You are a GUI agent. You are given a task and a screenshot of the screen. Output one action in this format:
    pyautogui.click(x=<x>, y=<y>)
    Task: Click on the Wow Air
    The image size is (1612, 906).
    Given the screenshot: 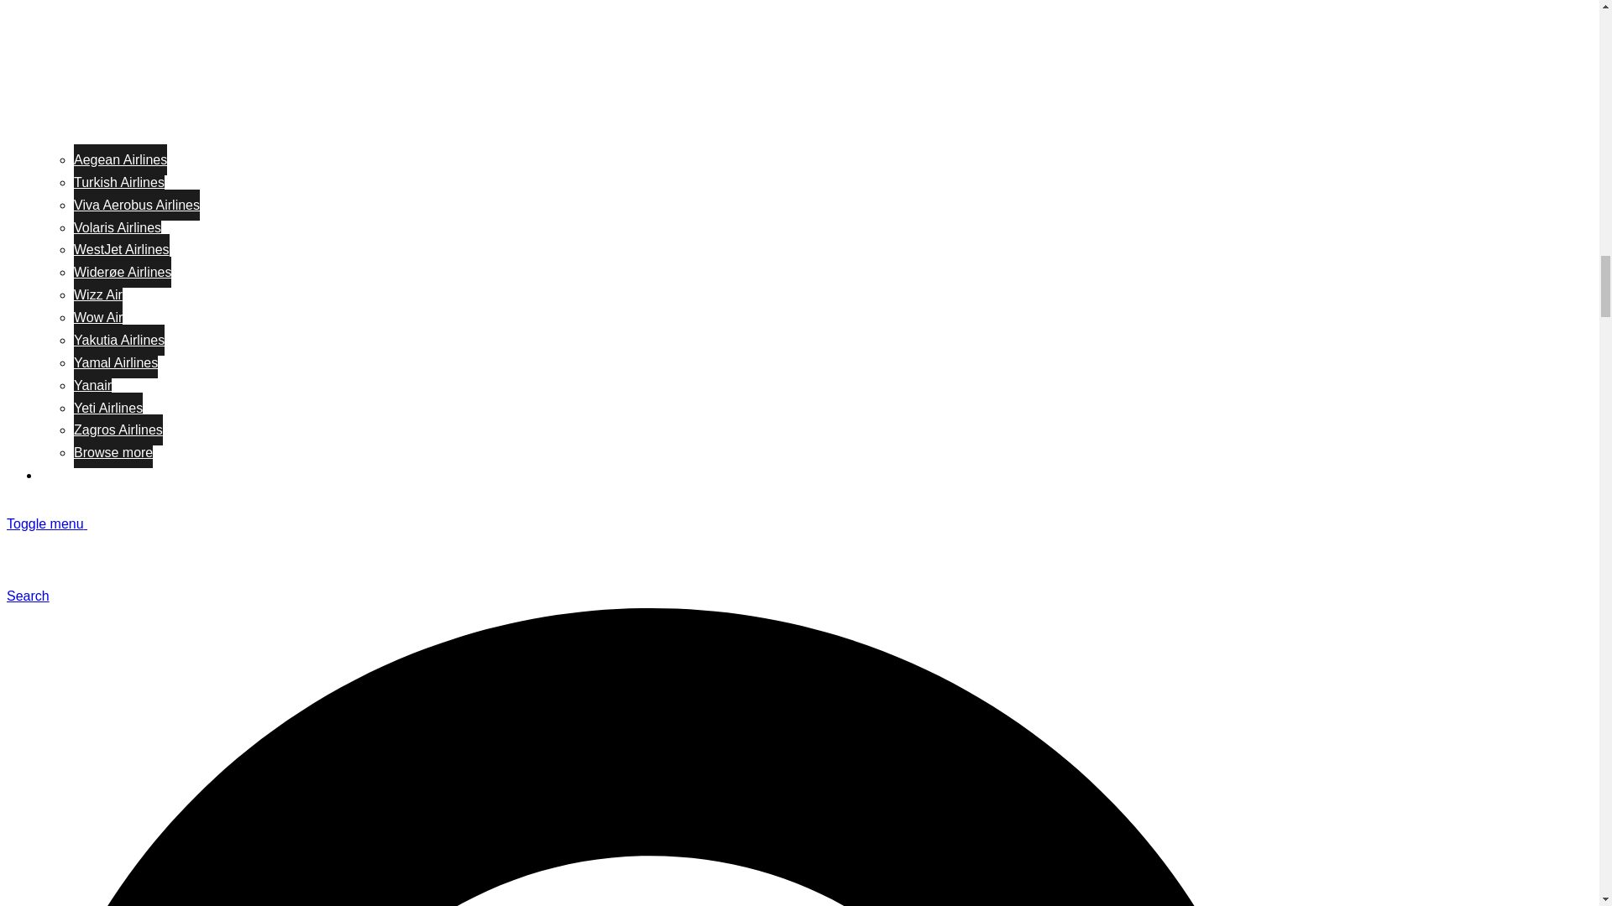 What is the action you would take?
    pyautogui.click(x=97, y=317)
    